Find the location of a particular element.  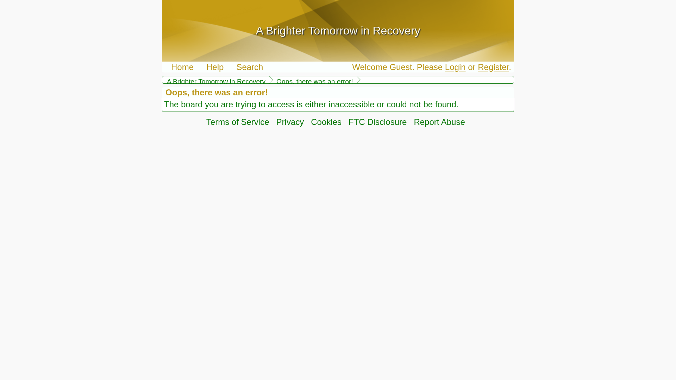

Privacy is located at coordinates (290, 122).